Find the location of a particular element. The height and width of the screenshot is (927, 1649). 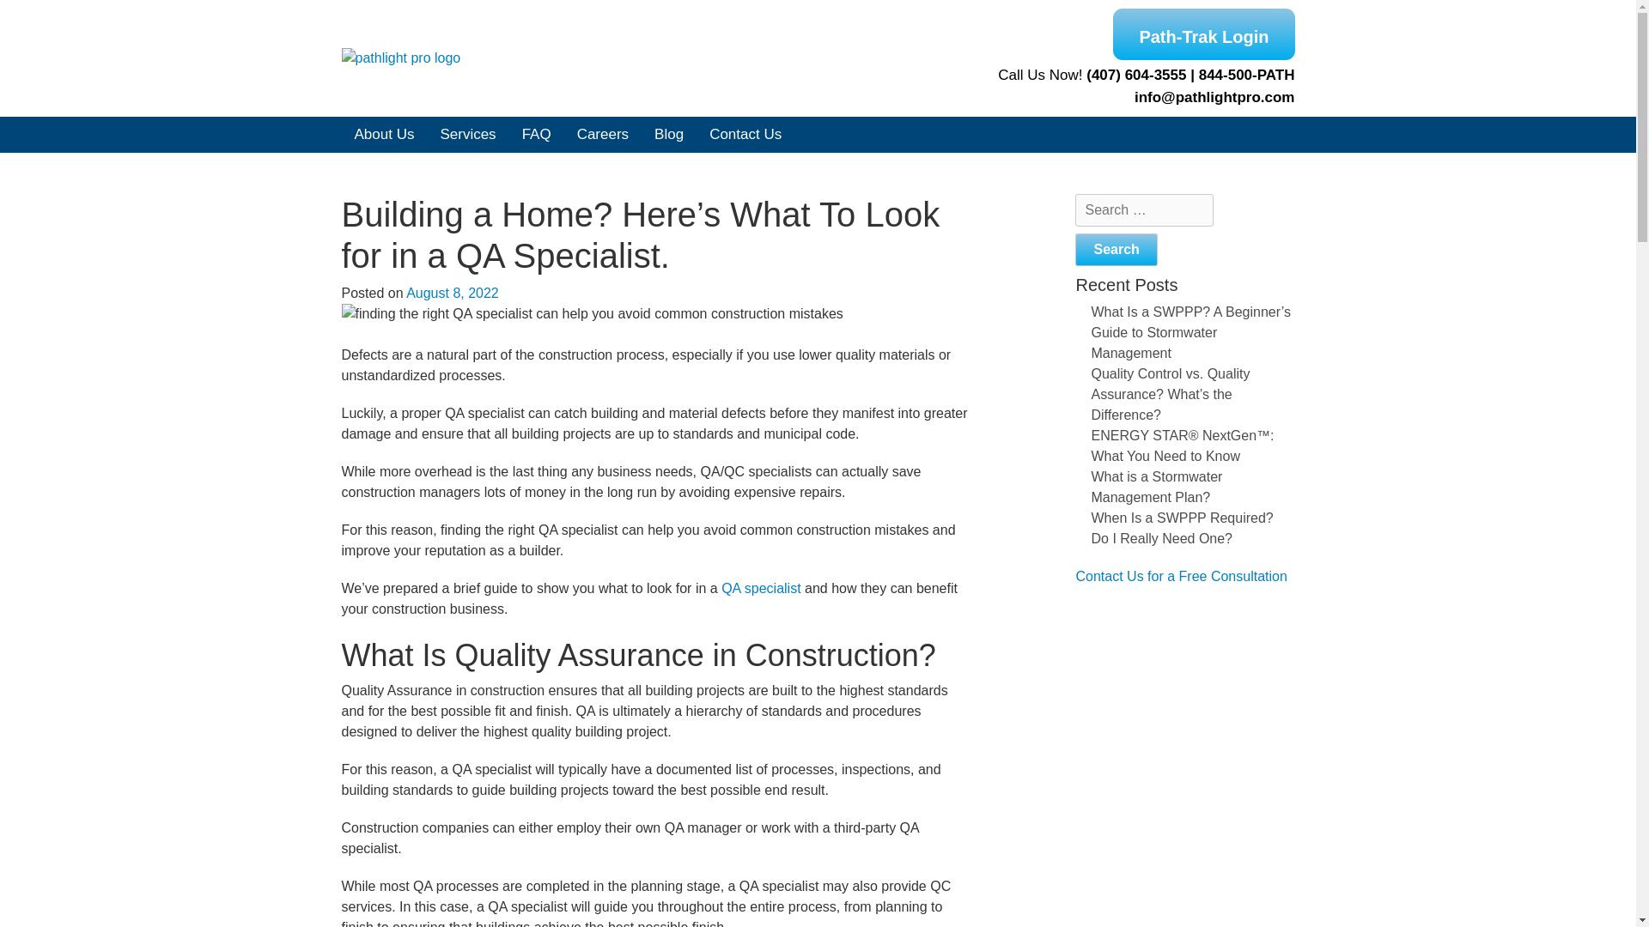

QA specialist is located at coordinates (761, 589).